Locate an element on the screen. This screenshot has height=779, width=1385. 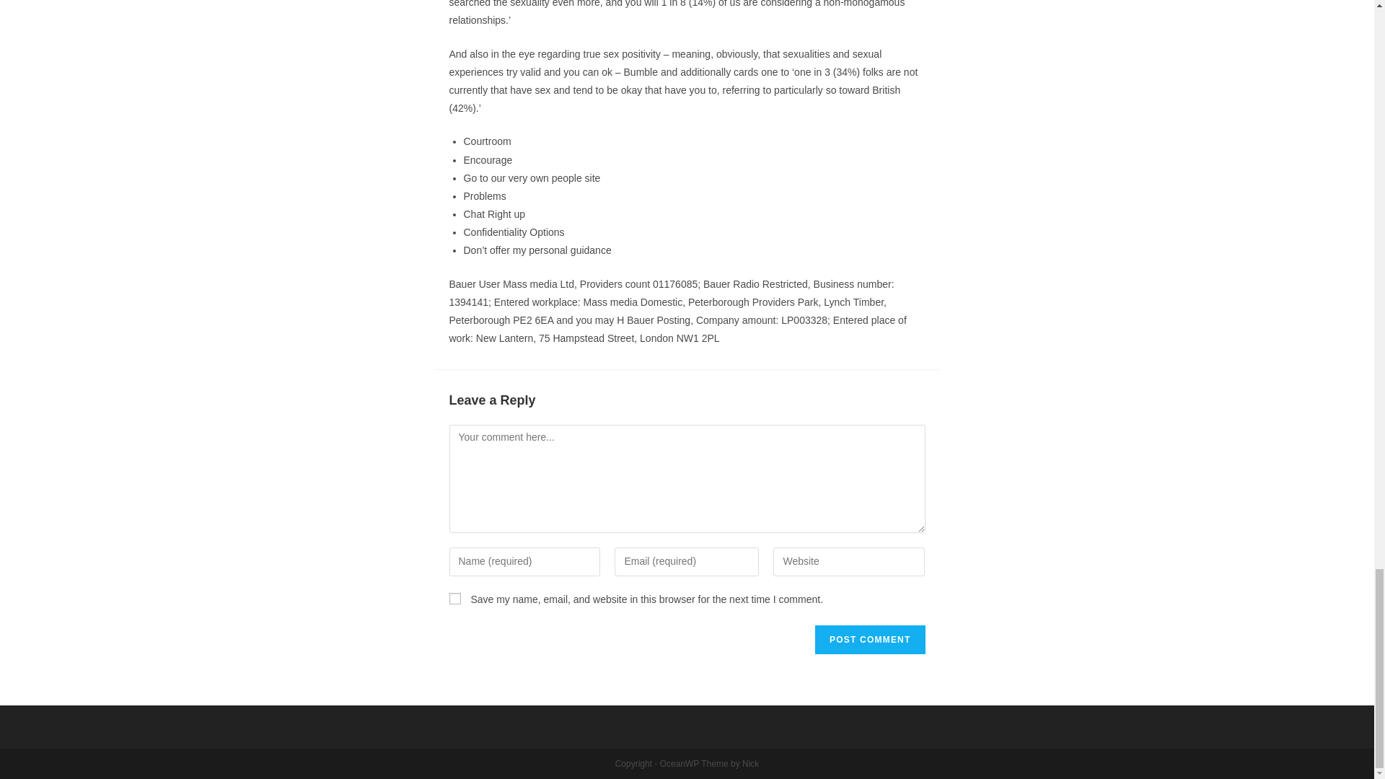
Post Comment is located at coordinates (870, 640).